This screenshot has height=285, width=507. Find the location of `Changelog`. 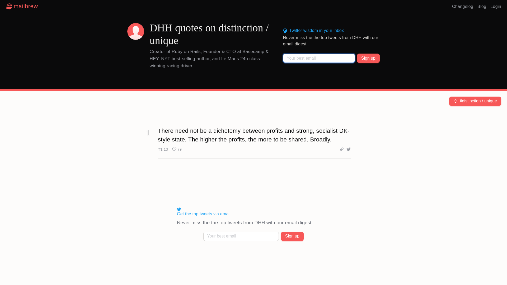

Changelog is located at coordinates (482, 6).